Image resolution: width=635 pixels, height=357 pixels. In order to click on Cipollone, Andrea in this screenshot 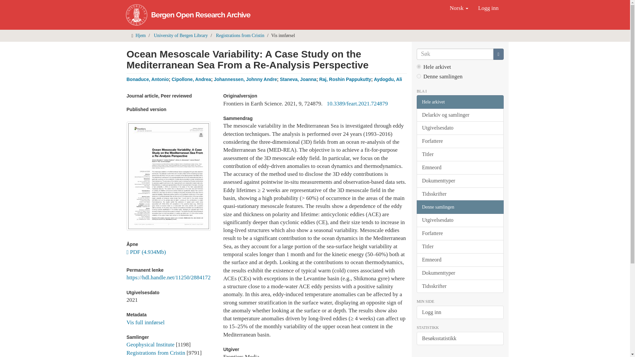, I will do `click(191, 79)`.